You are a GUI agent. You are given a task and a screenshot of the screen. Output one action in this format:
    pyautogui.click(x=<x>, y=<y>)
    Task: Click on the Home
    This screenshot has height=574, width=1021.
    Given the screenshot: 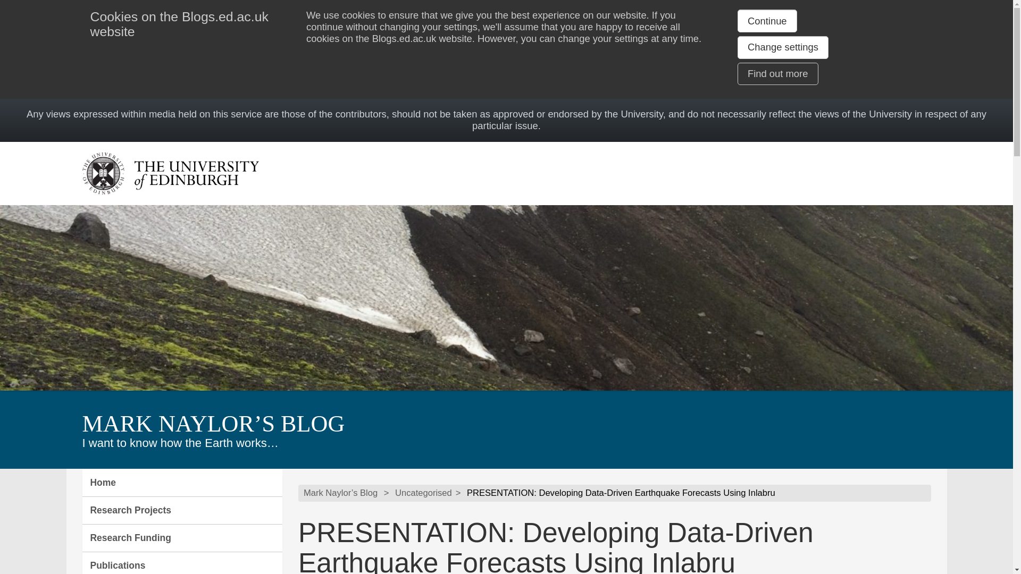 What is the action you would take?
    pyautogui.click(x=182, y=483)
    